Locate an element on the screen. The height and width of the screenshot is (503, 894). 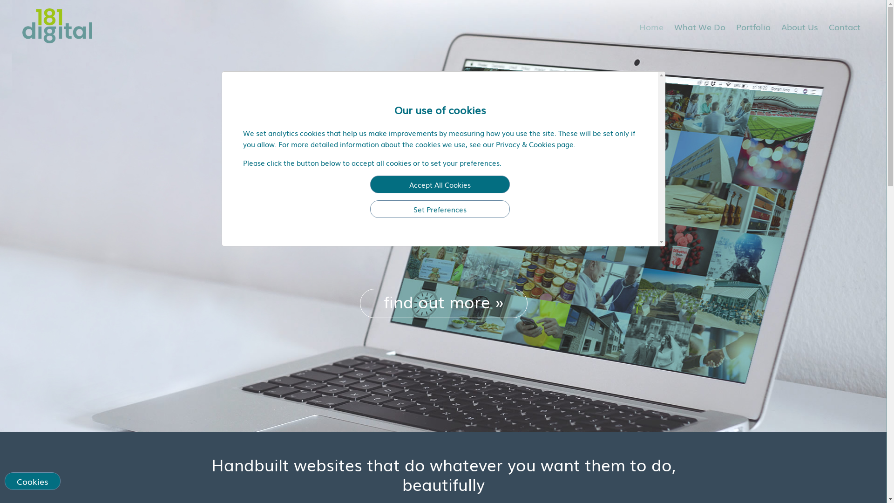
Accept All Cookies is located at coordinates (440, 184).